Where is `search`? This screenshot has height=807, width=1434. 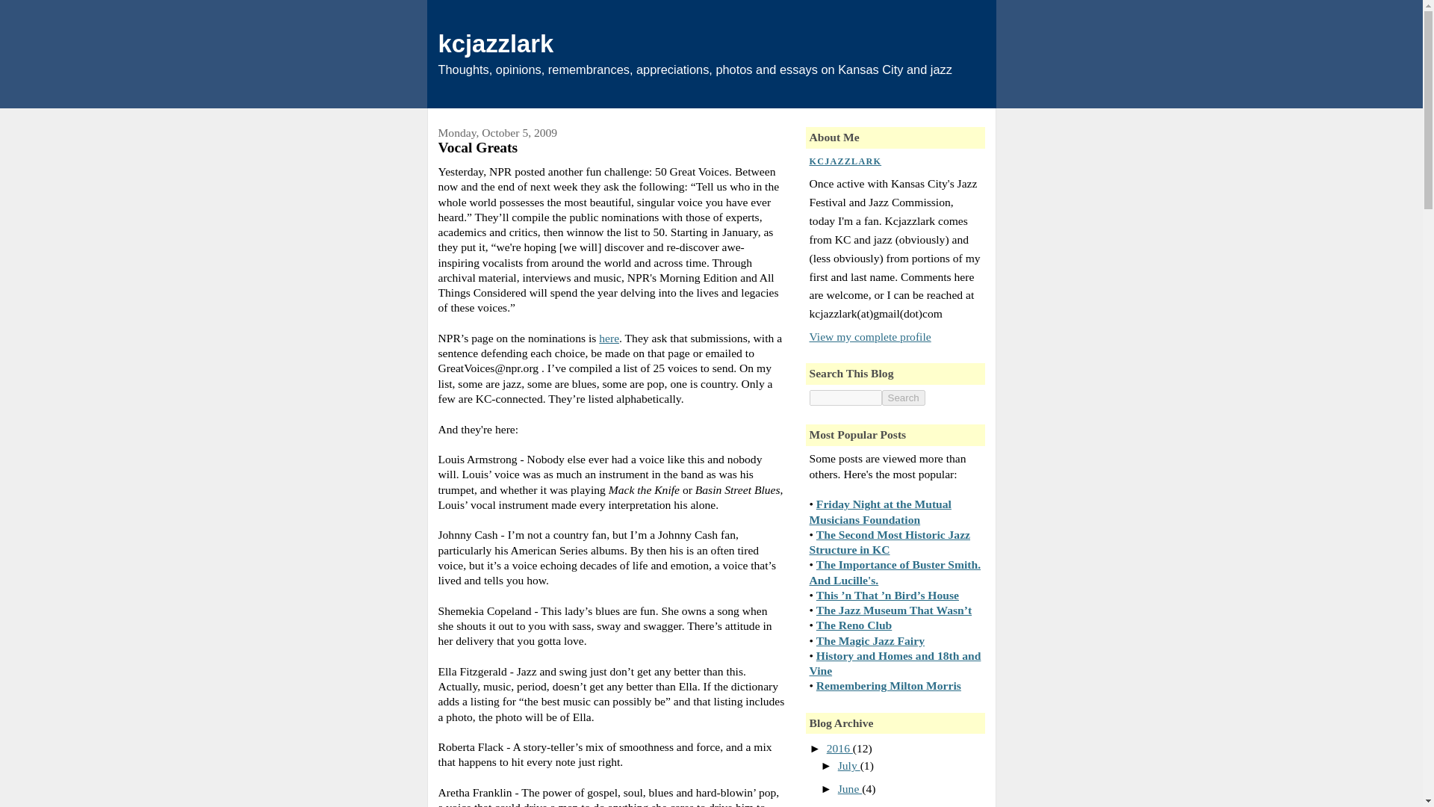 search is located at coordinates (903, 398).